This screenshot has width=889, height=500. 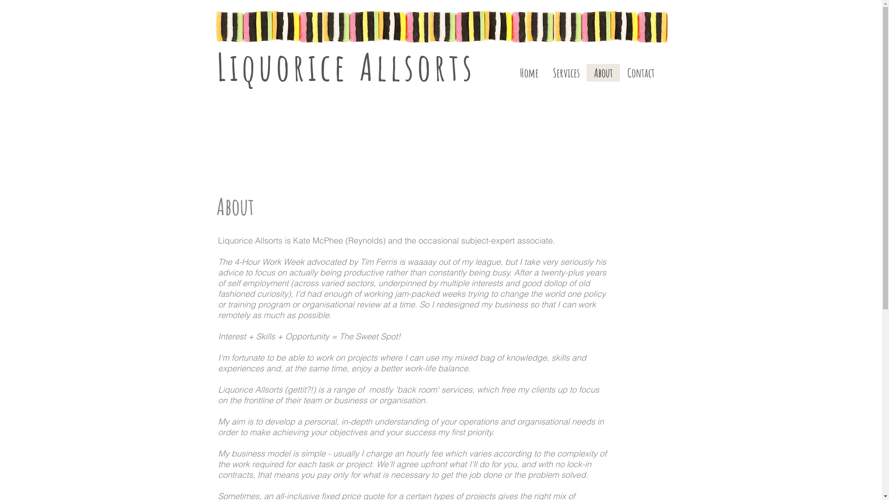 I want to click on 5250893_s-compressed_edited.jpg, so click(x=379, y=27).